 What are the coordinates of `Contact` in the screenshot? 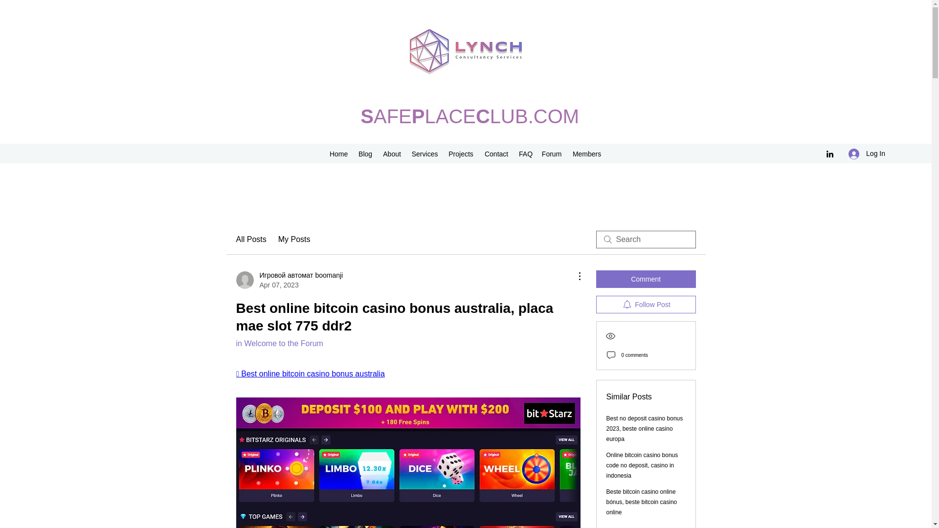 It's located at (496, 154).